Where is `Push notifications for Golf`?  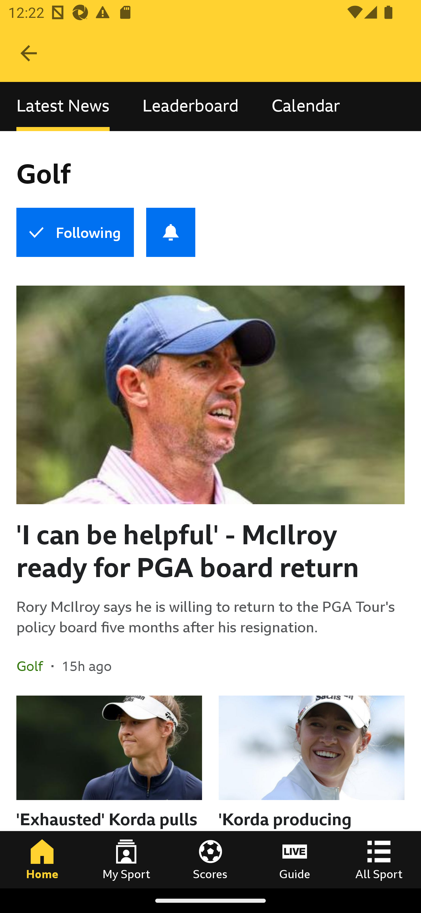
Push notifications for Golf is located at coordinates (171, 232).